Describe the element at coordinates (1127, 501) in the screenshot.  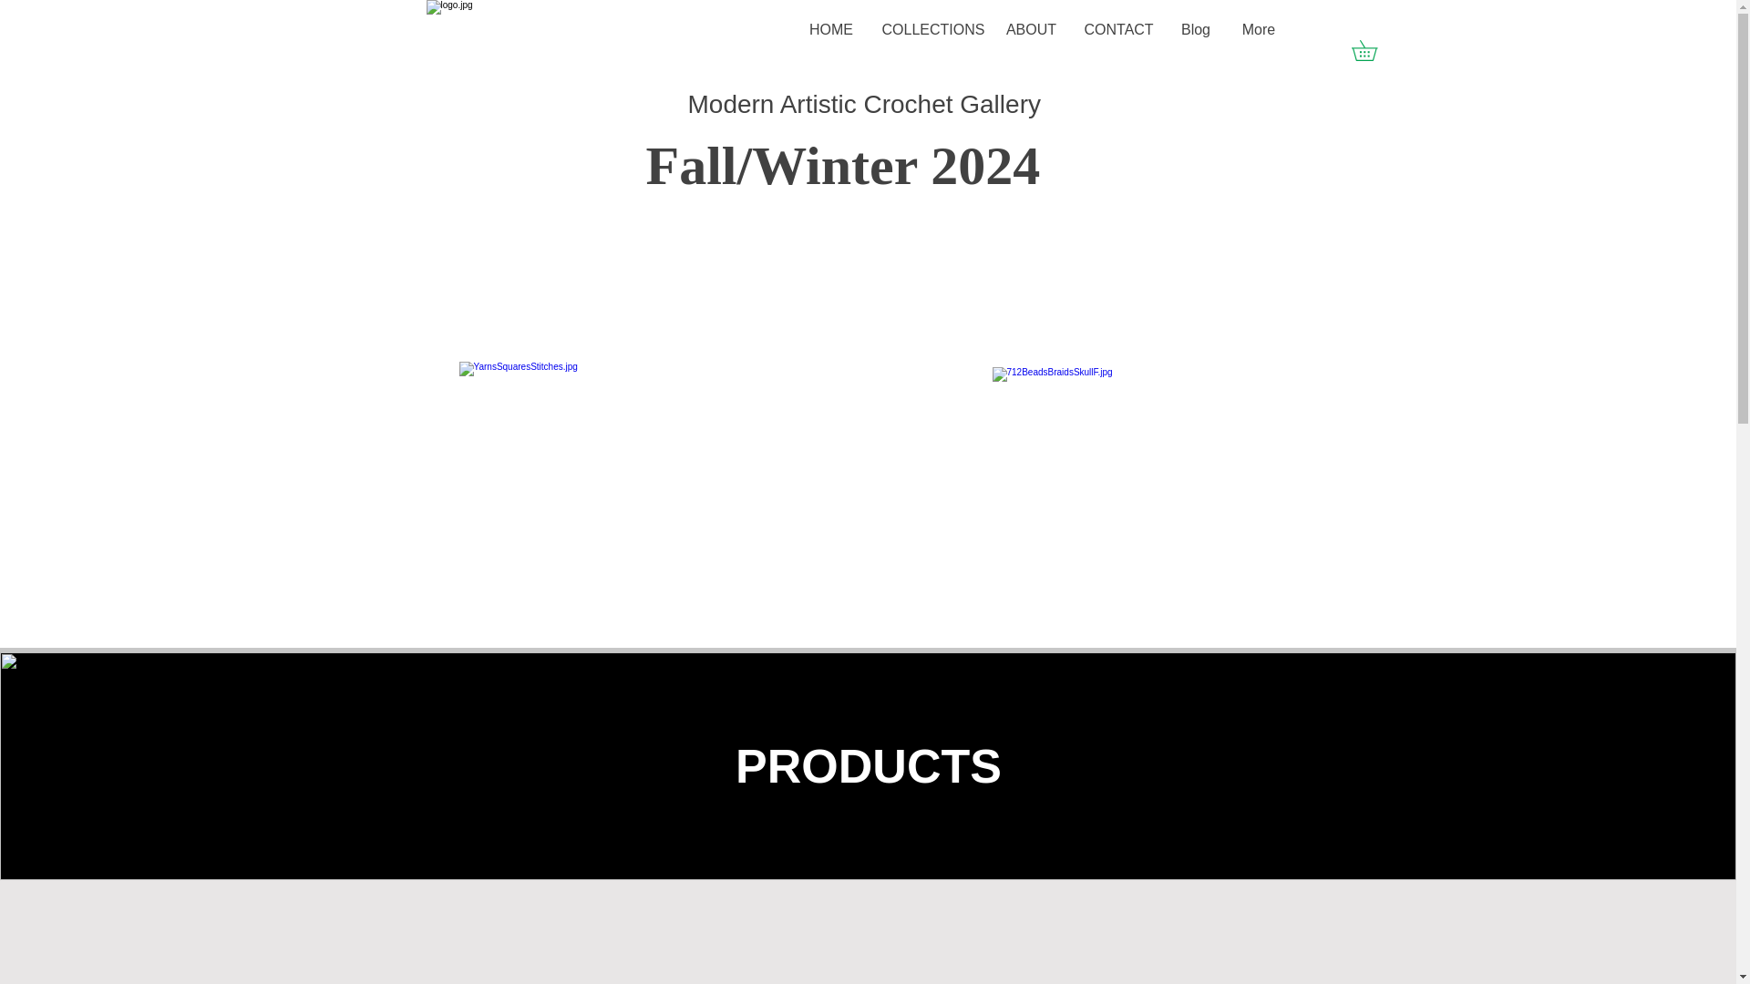
I see `Pailetted Loose Loops R.jpg` at that location.